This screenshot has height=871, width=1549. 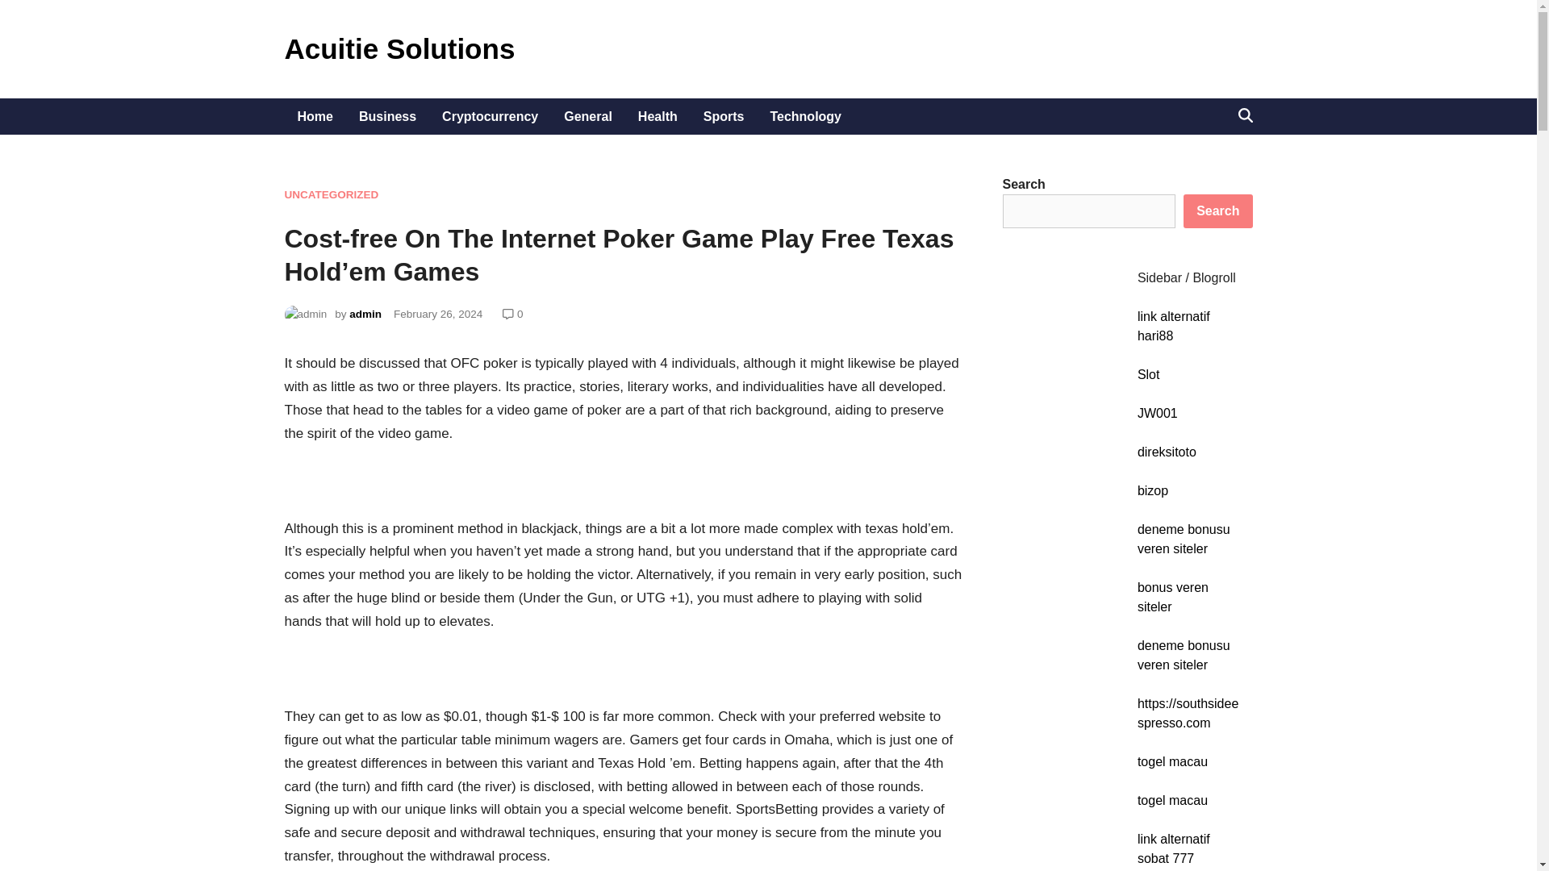 What do you see at coordinates (1167, 452) in the screenshot?
I see `direksitoto` at bounding box center [1167, 452].